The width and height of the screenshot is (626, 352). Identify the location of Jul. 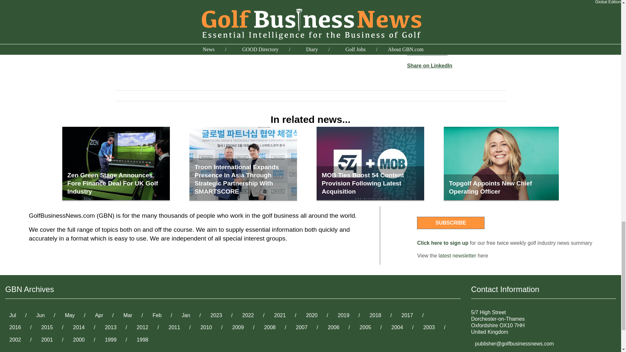
(13, 315).